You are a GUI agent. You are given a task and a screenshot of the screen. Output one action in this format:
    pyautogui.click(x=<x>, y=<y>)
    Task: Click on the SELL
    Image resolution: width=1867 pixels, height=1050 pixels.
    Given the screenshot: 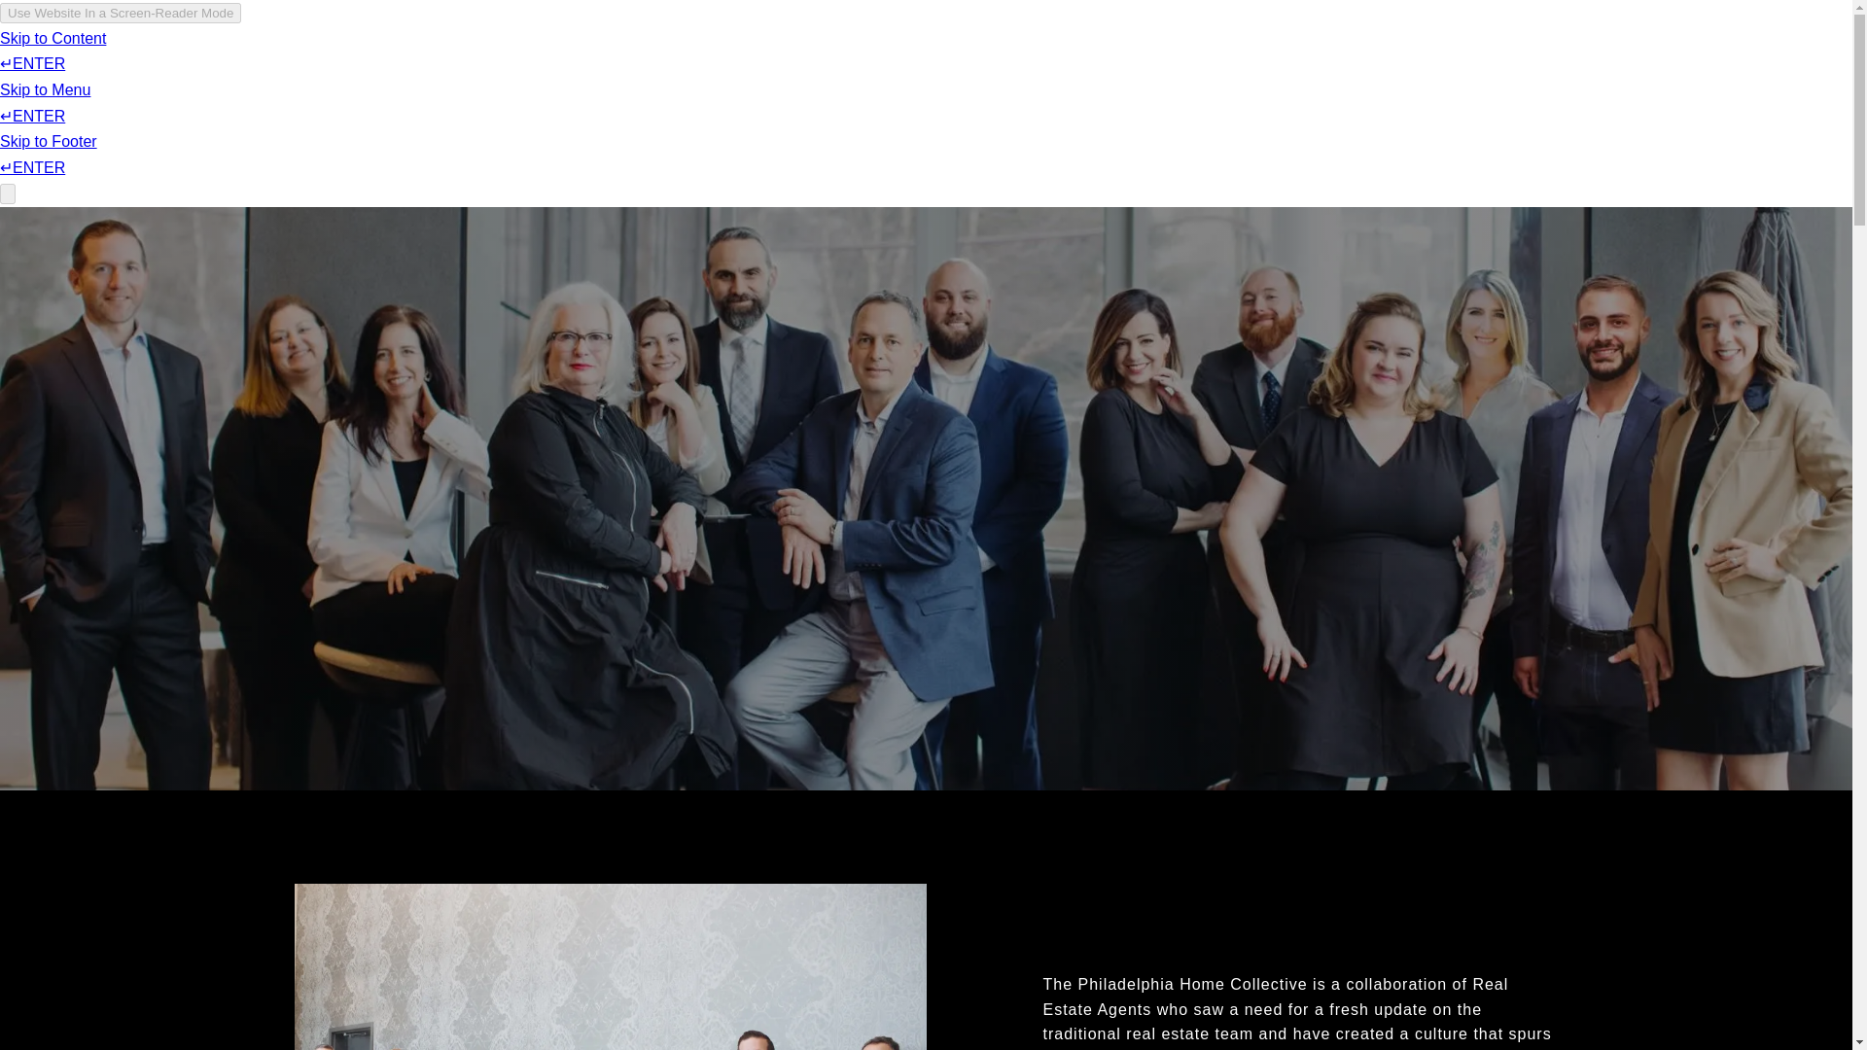 What is the action you would take?
    pyautogui.click(x=1106, y=72)
    